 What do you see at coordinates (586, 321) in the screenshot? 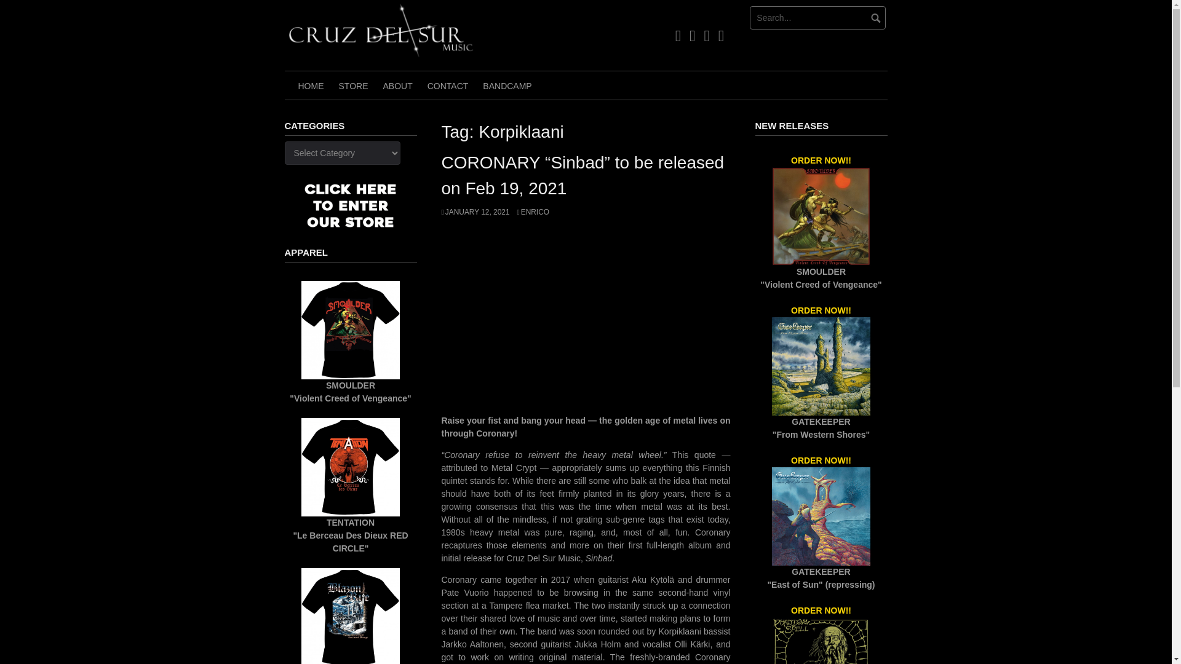
I see `Coronary - Sinbad` at bounding box center [586, 321].